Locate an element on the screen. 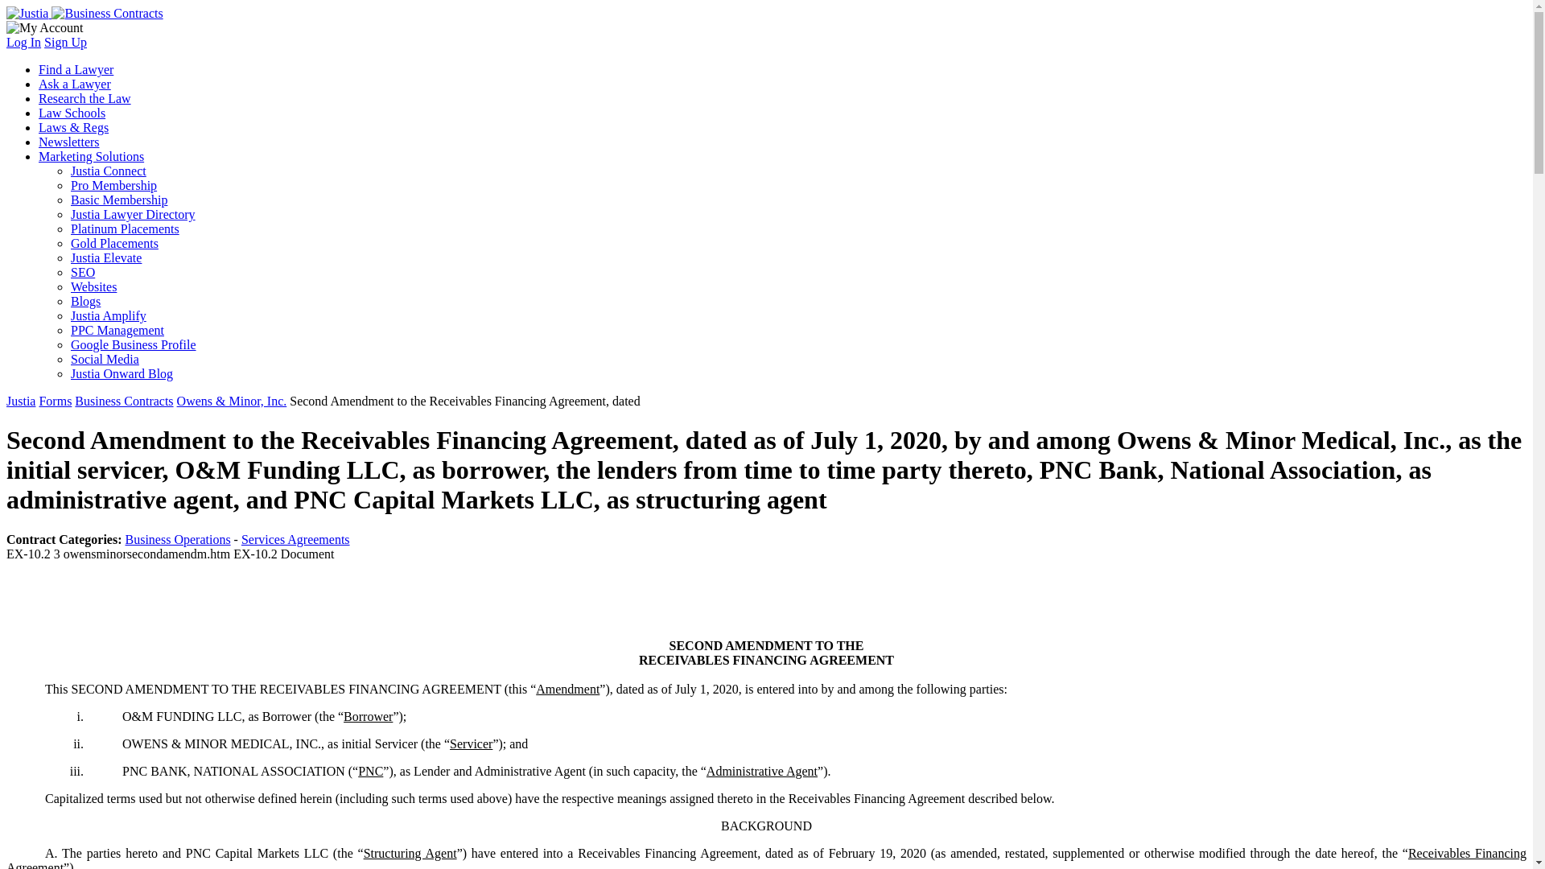 The height and width of the screenshot is (869, 1545). Business Contracts is located at coordinates (124, 401).